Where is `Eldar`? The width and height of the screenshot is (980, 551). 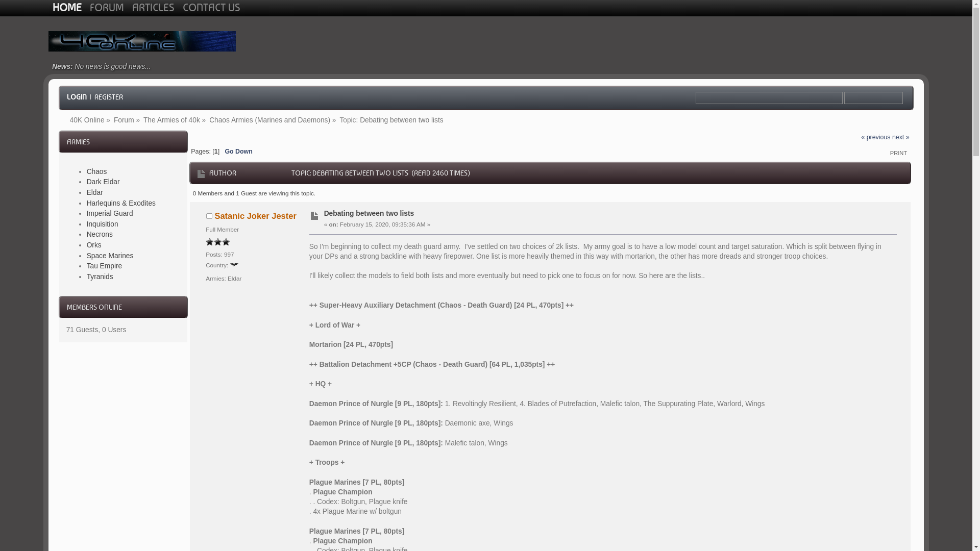
Eldar is located at coordinates (95, 192).